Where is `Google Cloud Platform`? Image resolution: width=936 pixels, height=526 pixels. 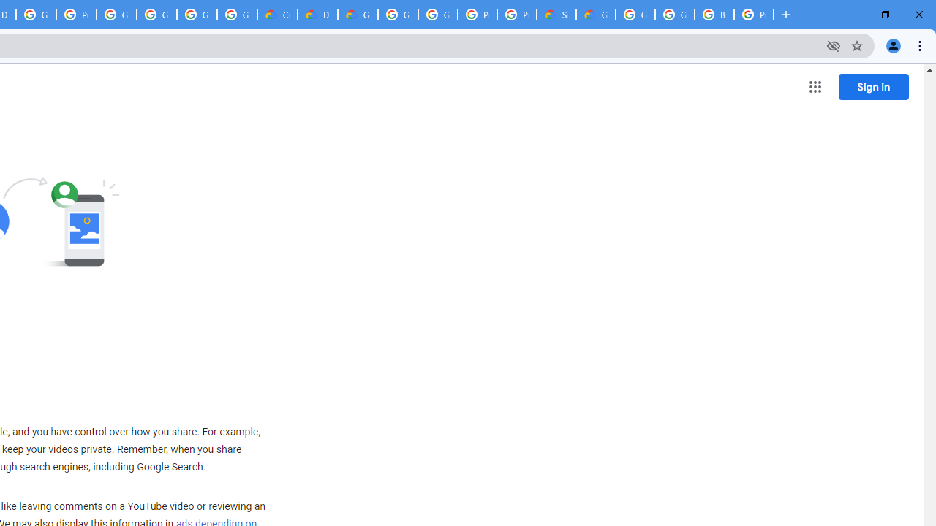
Google Cloud Platform is located at coordinates (635, 15).